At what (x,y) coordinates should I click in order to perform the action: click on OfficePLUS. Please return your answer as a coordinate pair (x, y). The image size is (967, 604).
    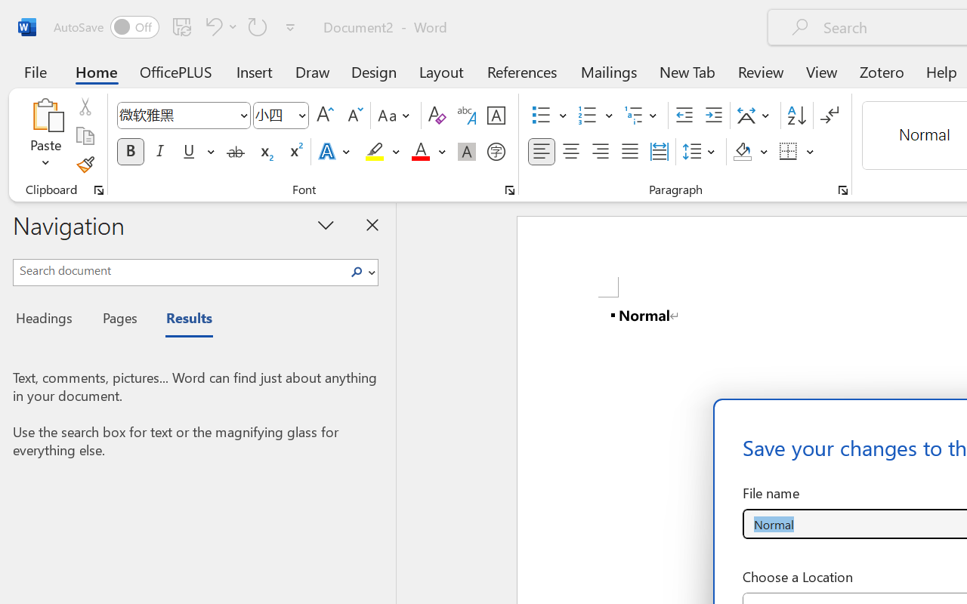
    Looking at the image, I should click on (176, 71).